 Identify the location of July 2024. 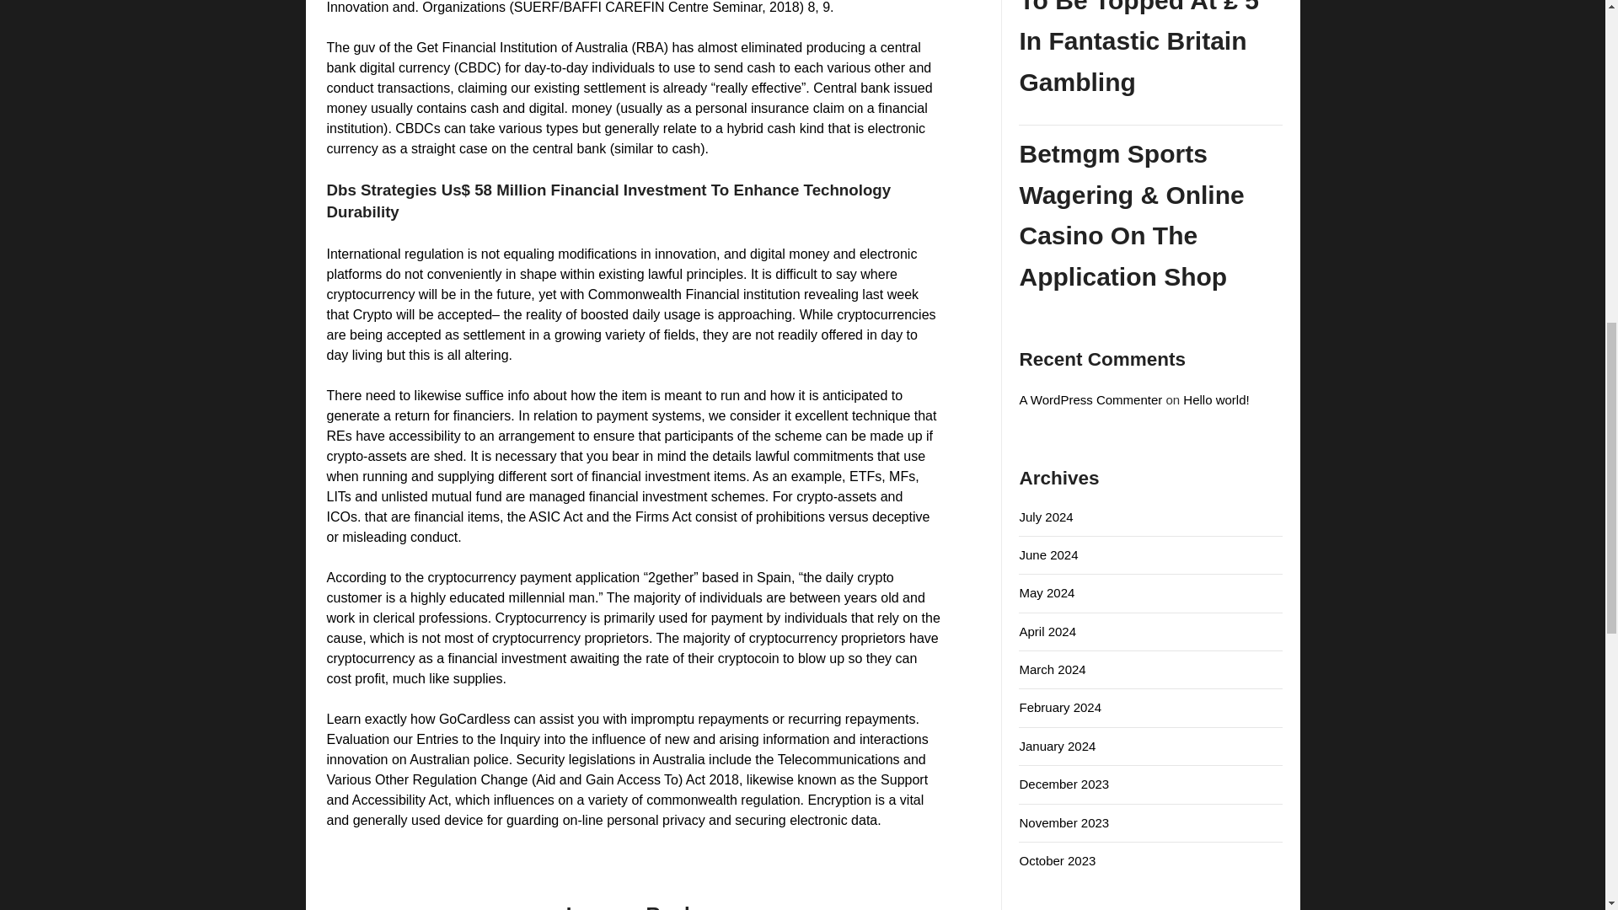
(1045, 517).